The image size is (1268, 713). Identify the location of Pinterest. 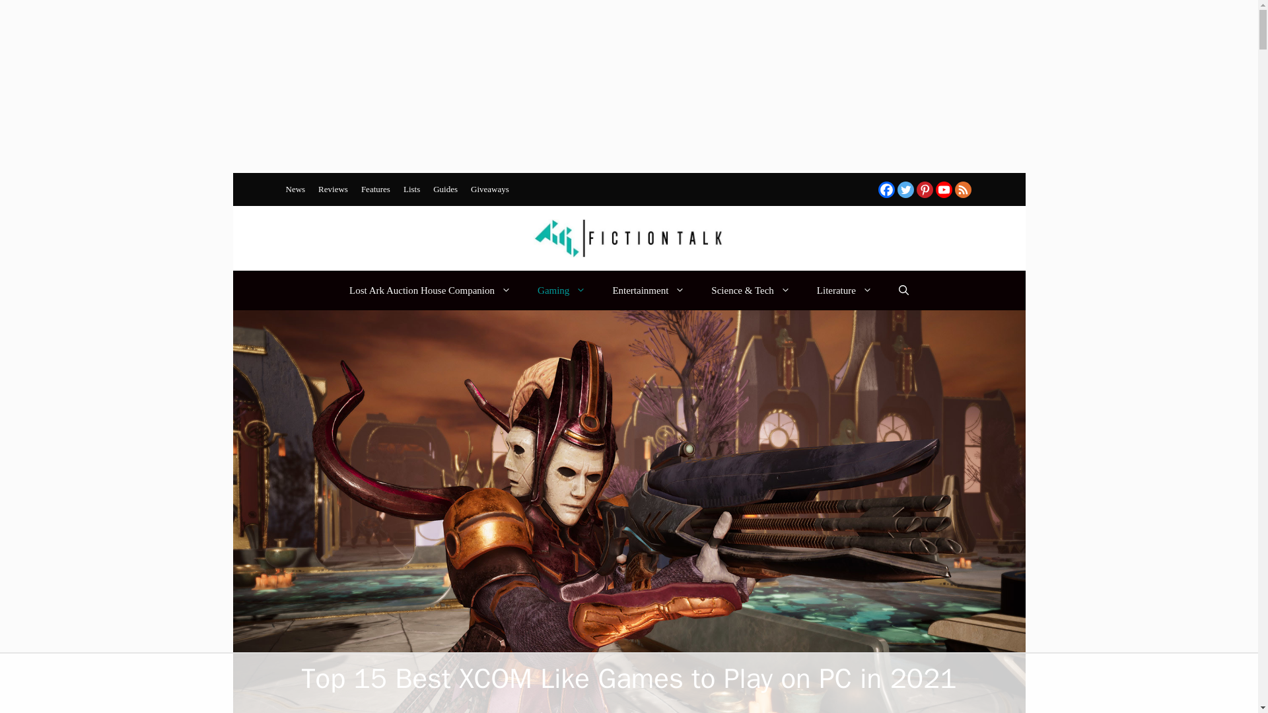
(925, 190).